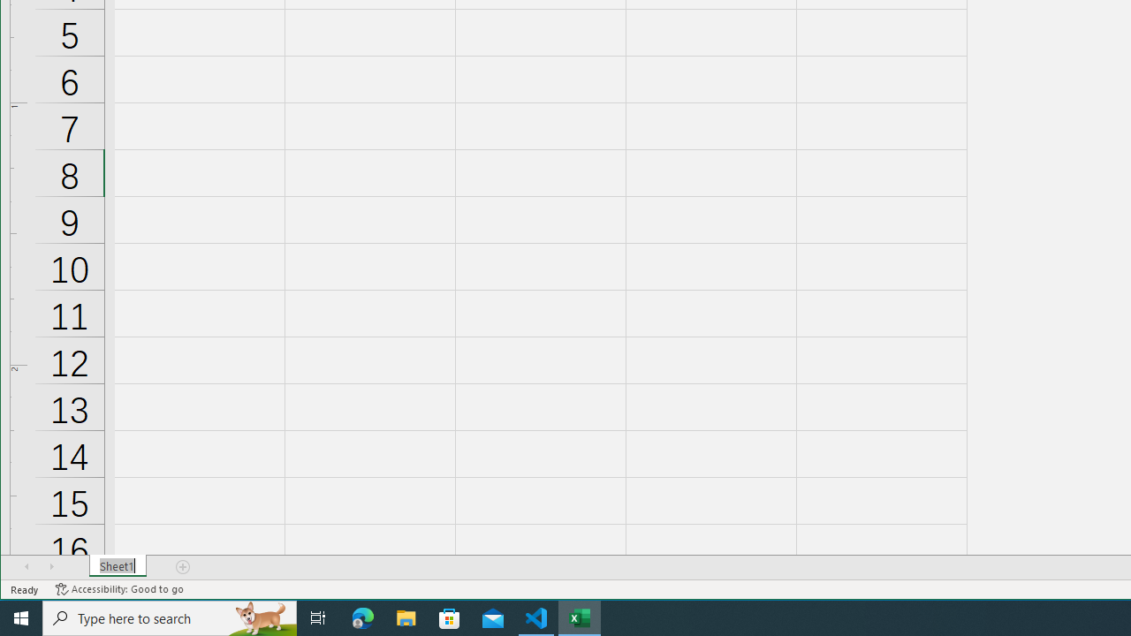 This screenshot has width=1131, height=636. I want to click on Microsoft Edge, so click(363, 618).